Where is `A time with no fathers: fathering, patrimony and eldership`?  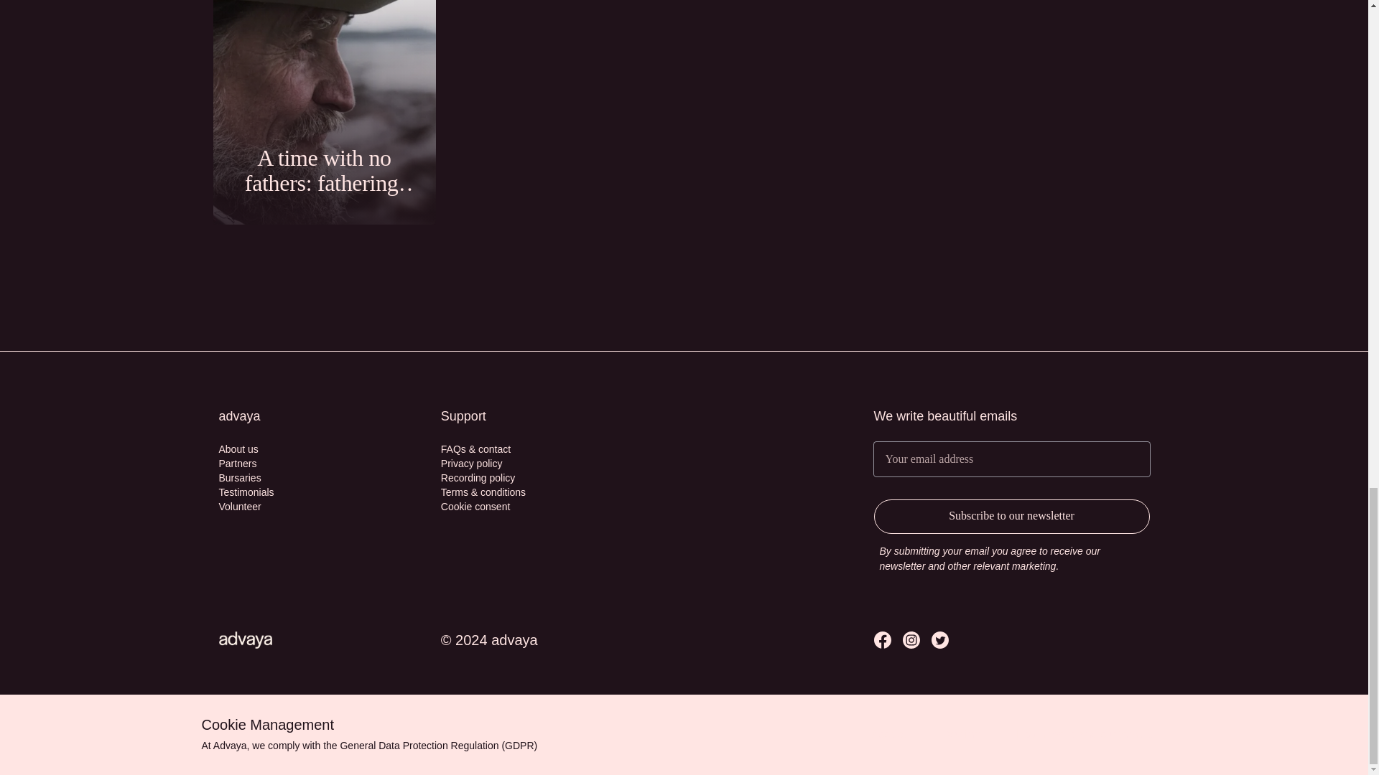 A time with no fathers: fathering, patrimony and eldership is located at coordinates (323, 112).